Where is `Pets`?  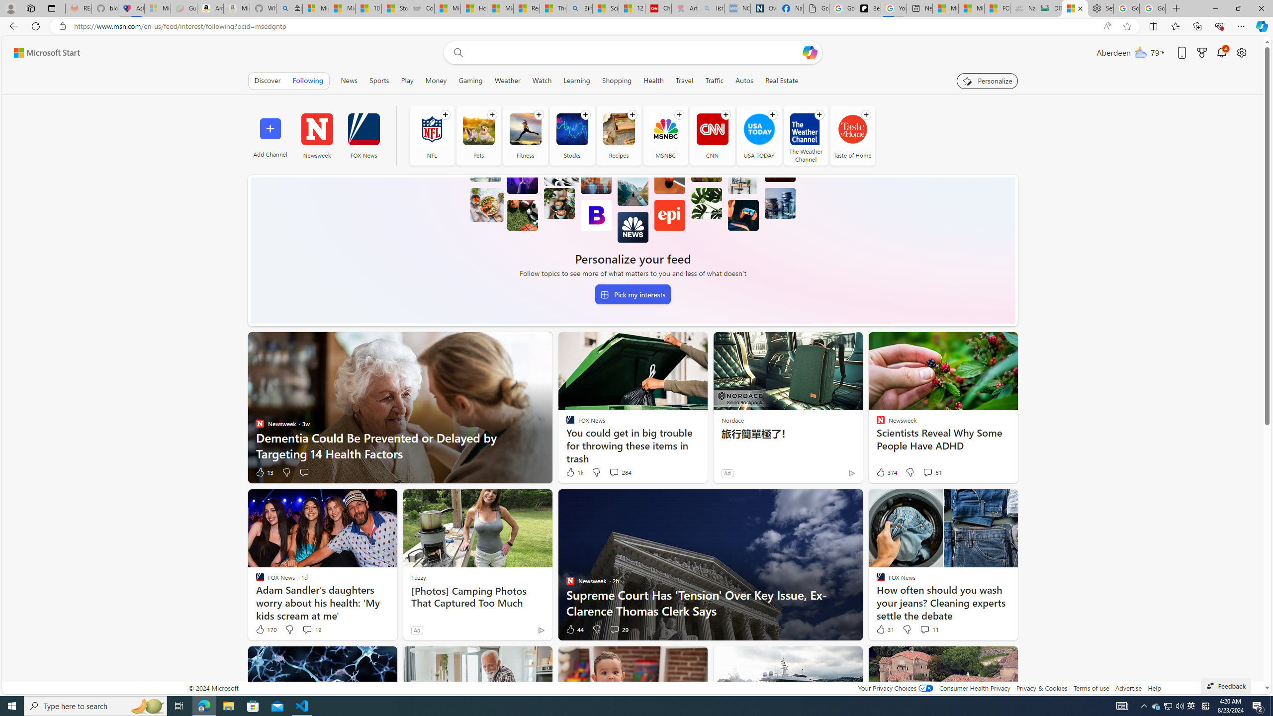
Pets is located at coordinates (478, 129).